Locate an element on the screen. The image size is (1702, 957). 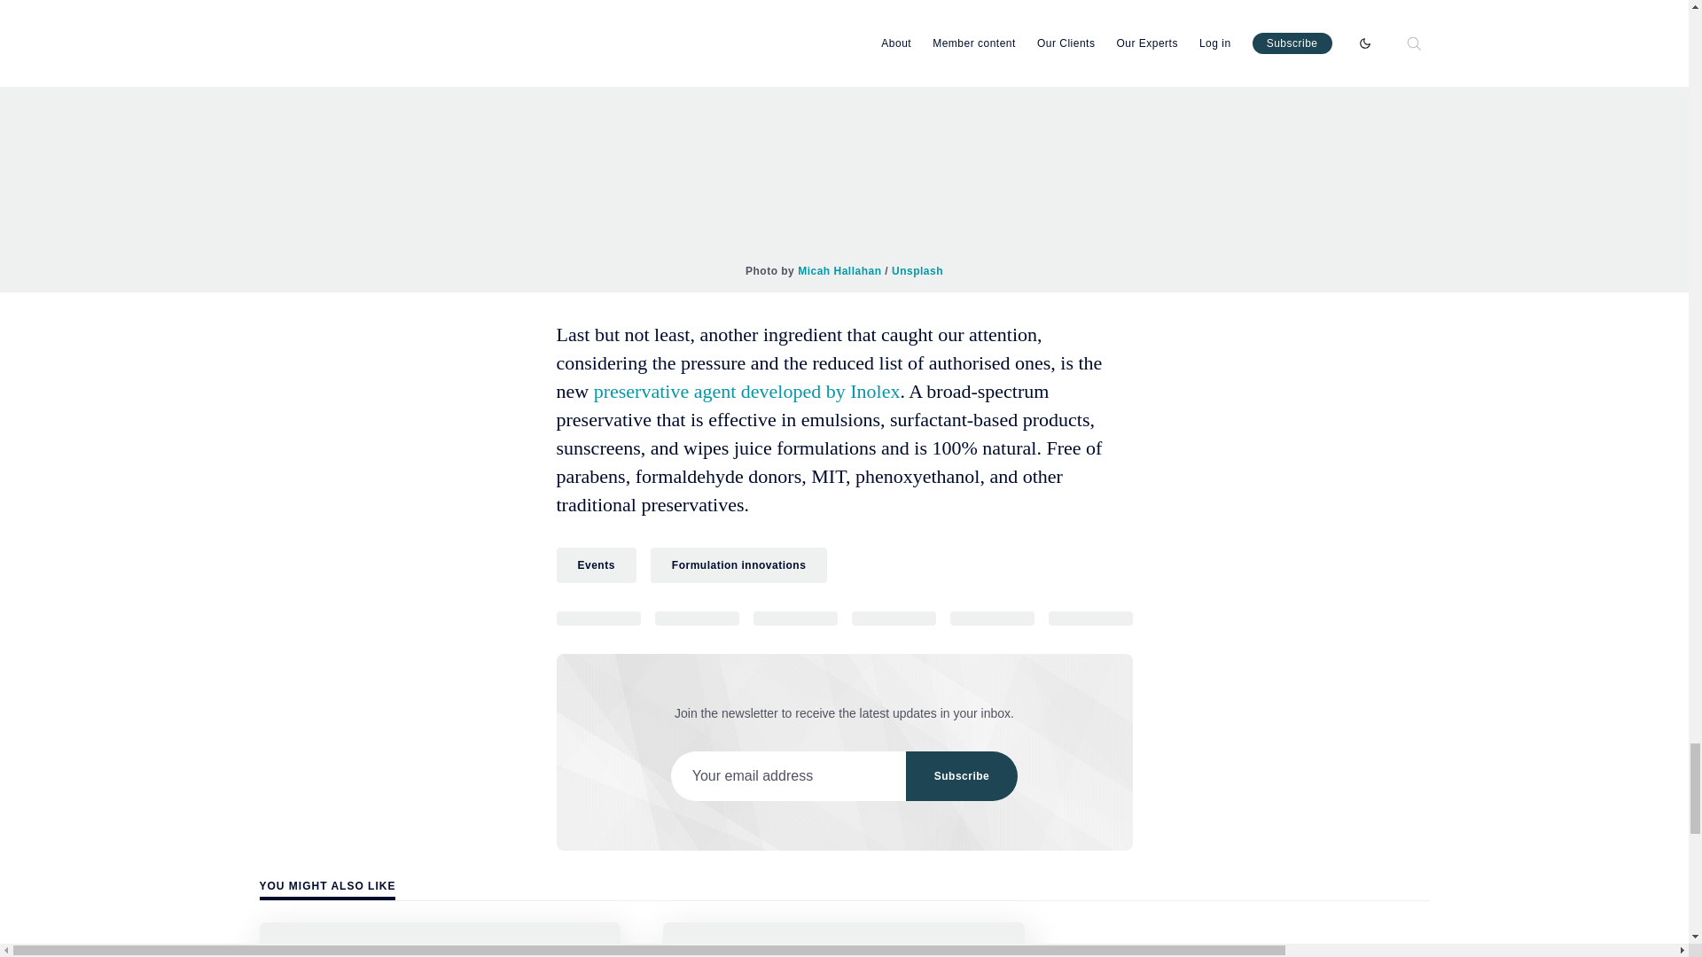
Unsplash is located at coordinates (917, 270).